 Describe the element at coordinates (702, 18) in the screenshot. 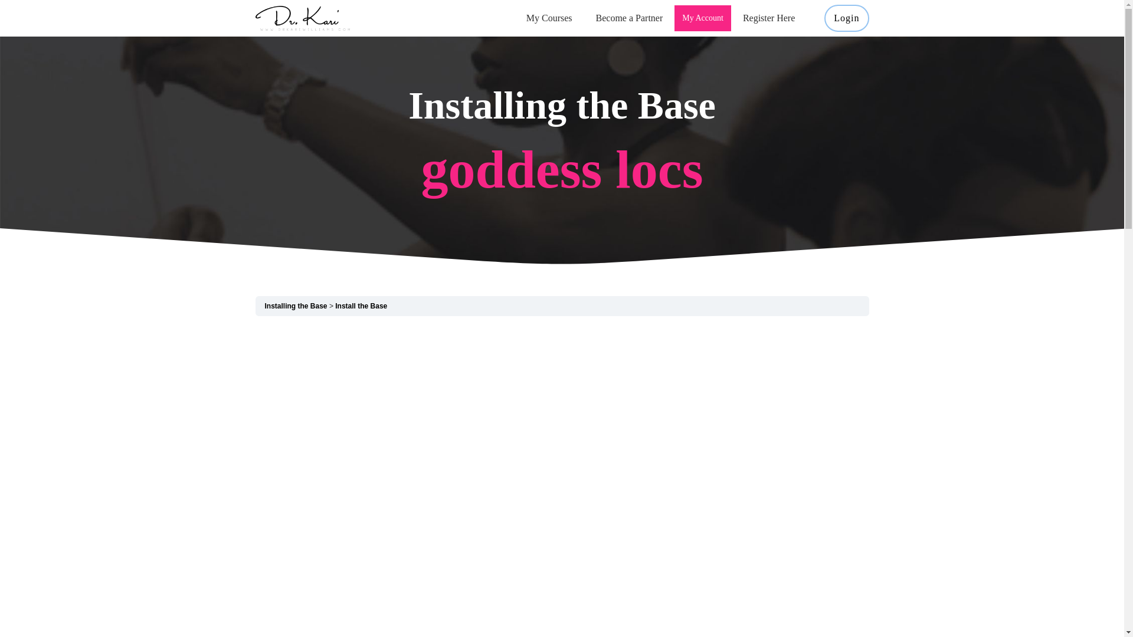

I see `My Account` at that location.